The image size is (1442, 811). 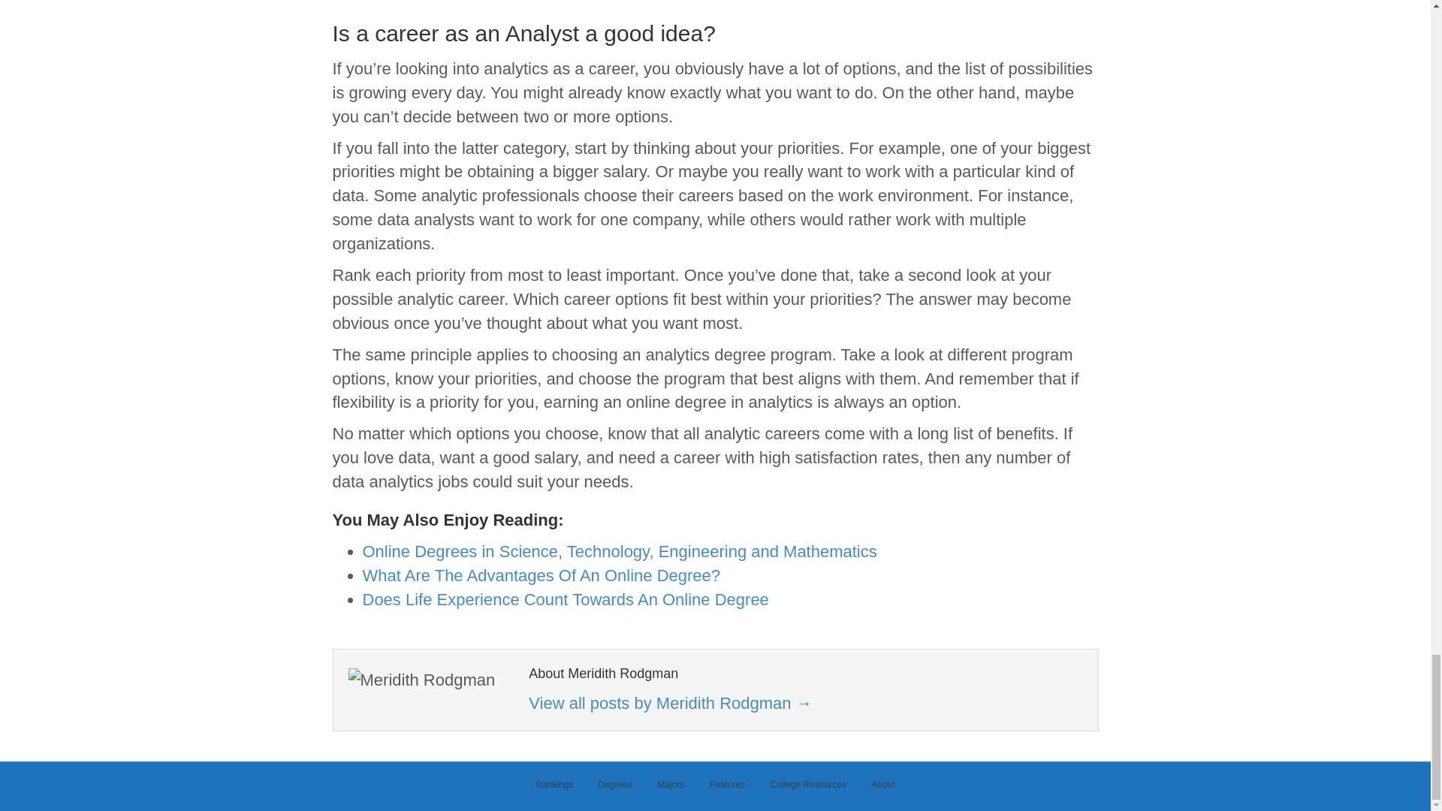 I want to click on Degrees, so click(x=614, y=790).